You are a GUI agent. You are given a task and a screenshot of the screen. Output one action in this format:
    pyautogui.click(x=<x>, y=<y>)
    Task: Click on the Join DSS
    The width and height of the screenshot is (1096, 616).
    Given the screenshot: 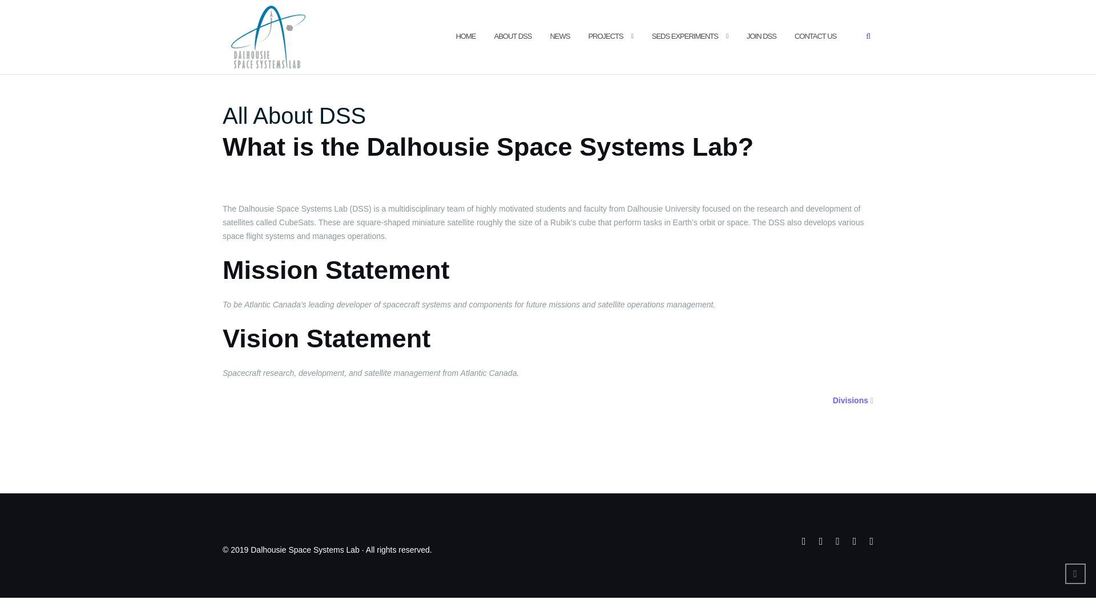 What is the action you would take?
    pyautogui.click(x=761, y=37)
    